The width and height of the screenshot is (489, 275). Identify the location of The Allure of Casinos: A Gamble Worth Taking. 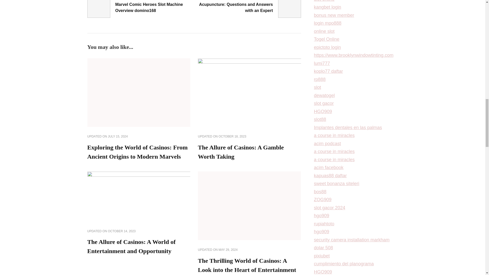
(241, 152).